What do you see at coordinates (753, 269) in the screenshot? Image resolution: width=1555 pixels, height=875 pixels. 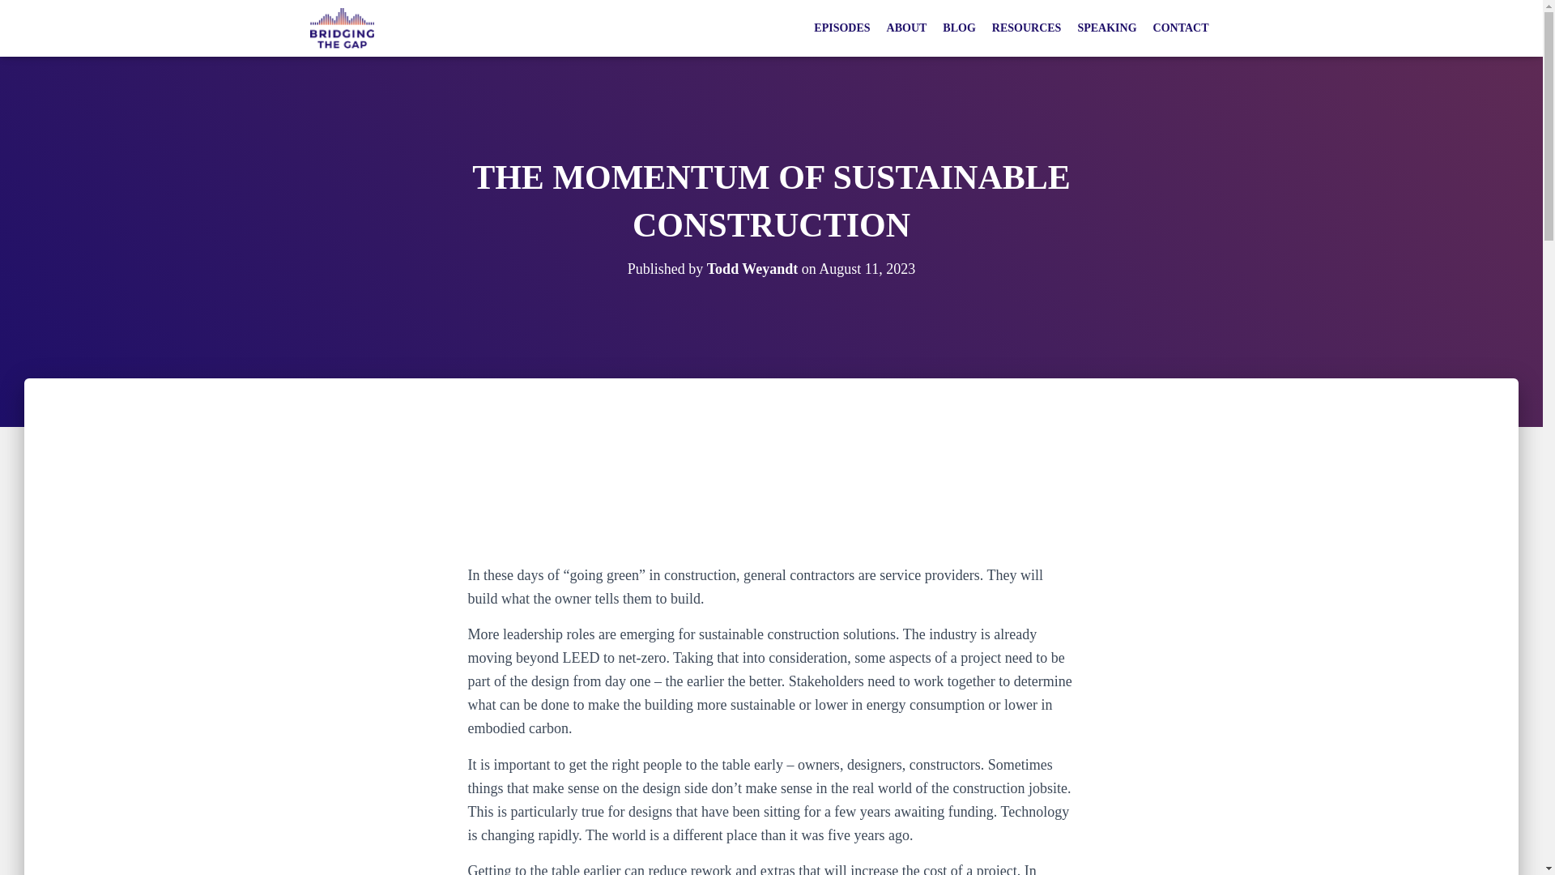 I see `Todd Weyandt` at bounding box center [753, 269].